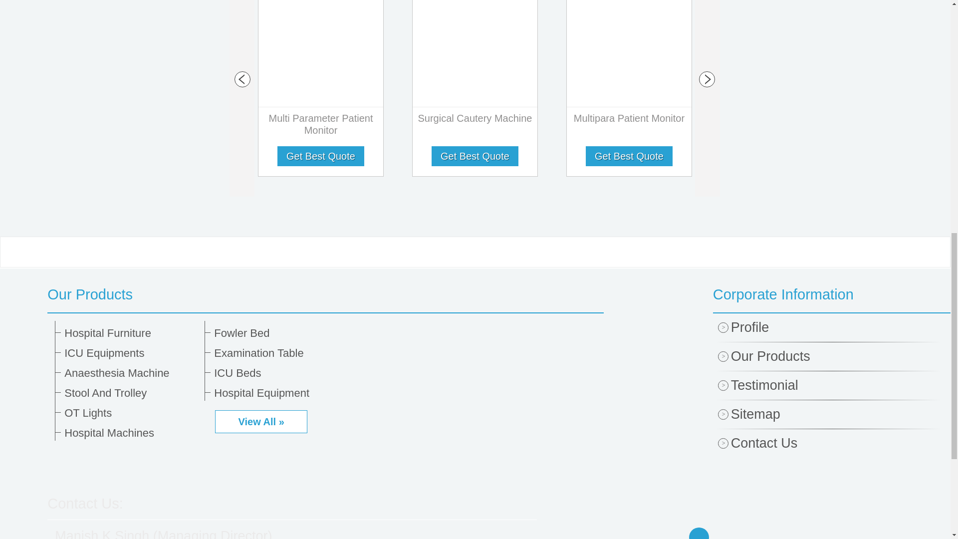 This screenshot has width=958, height=539. Describe the element at coordinates (131, 333) in the screenshot. I see `Hospital Furniture` at that location.